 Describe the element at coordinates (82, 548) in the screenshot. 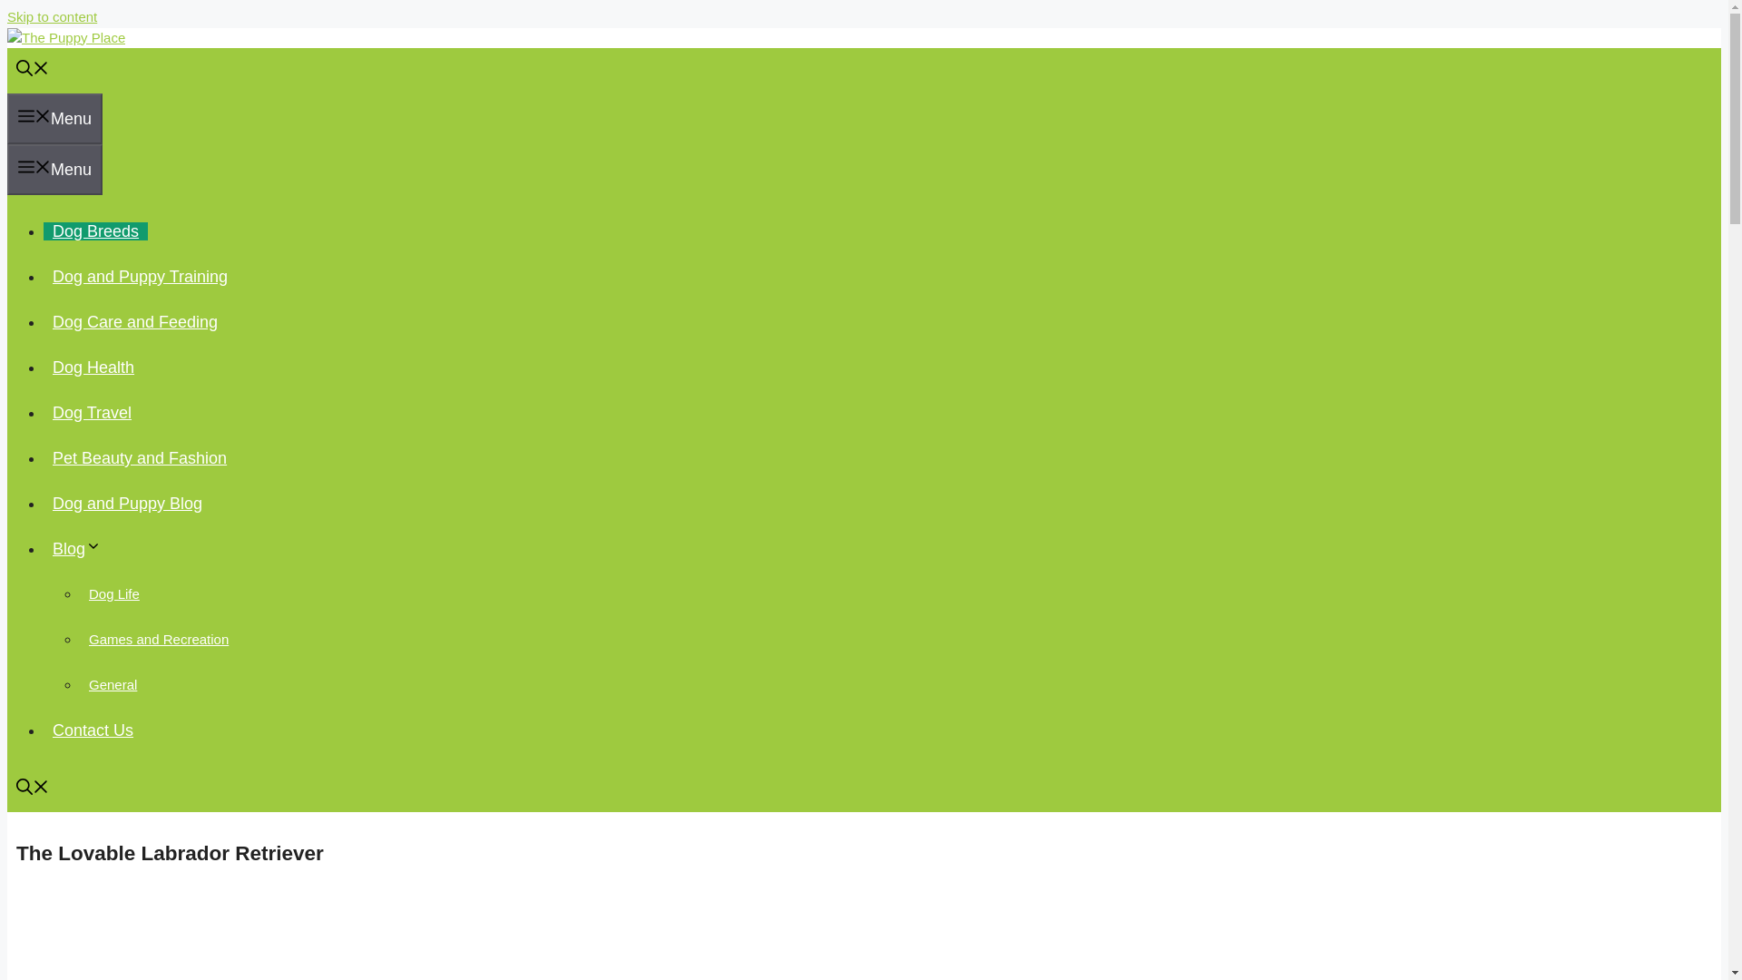

I see `Blog` at that location.